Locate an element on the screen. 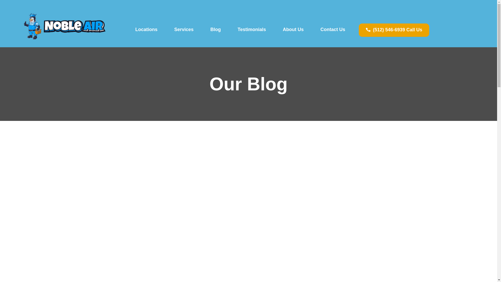  About Us is located at coordinates (293, 29).